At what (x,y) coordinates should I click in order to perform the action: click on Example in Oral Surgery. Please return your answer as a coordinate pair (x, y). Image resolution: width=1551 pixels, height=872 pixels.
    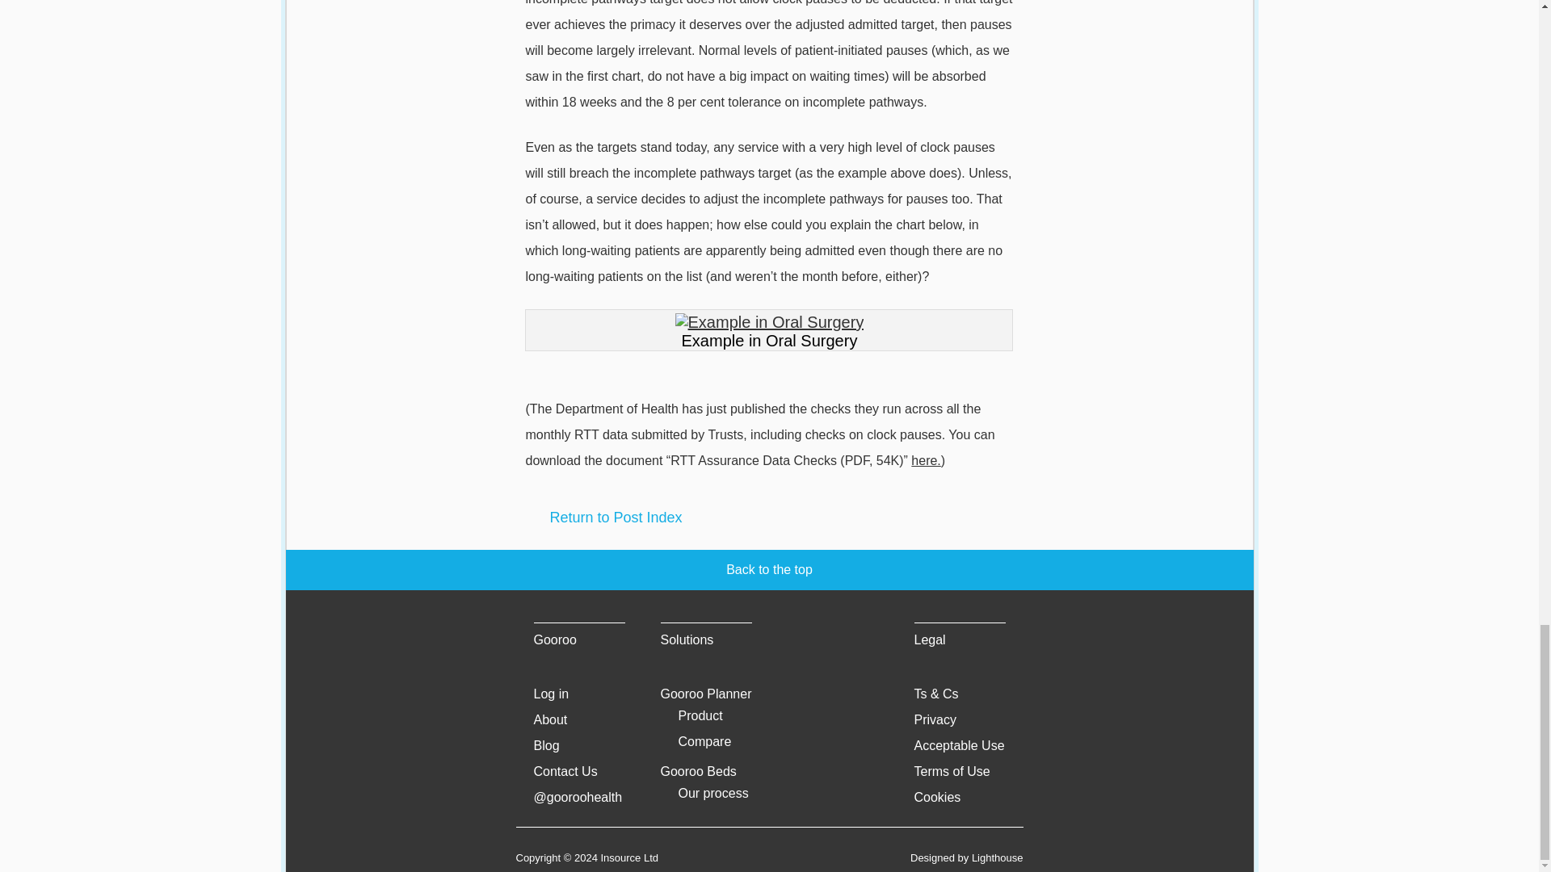
    Looking at the image, I should click on (769, 322).